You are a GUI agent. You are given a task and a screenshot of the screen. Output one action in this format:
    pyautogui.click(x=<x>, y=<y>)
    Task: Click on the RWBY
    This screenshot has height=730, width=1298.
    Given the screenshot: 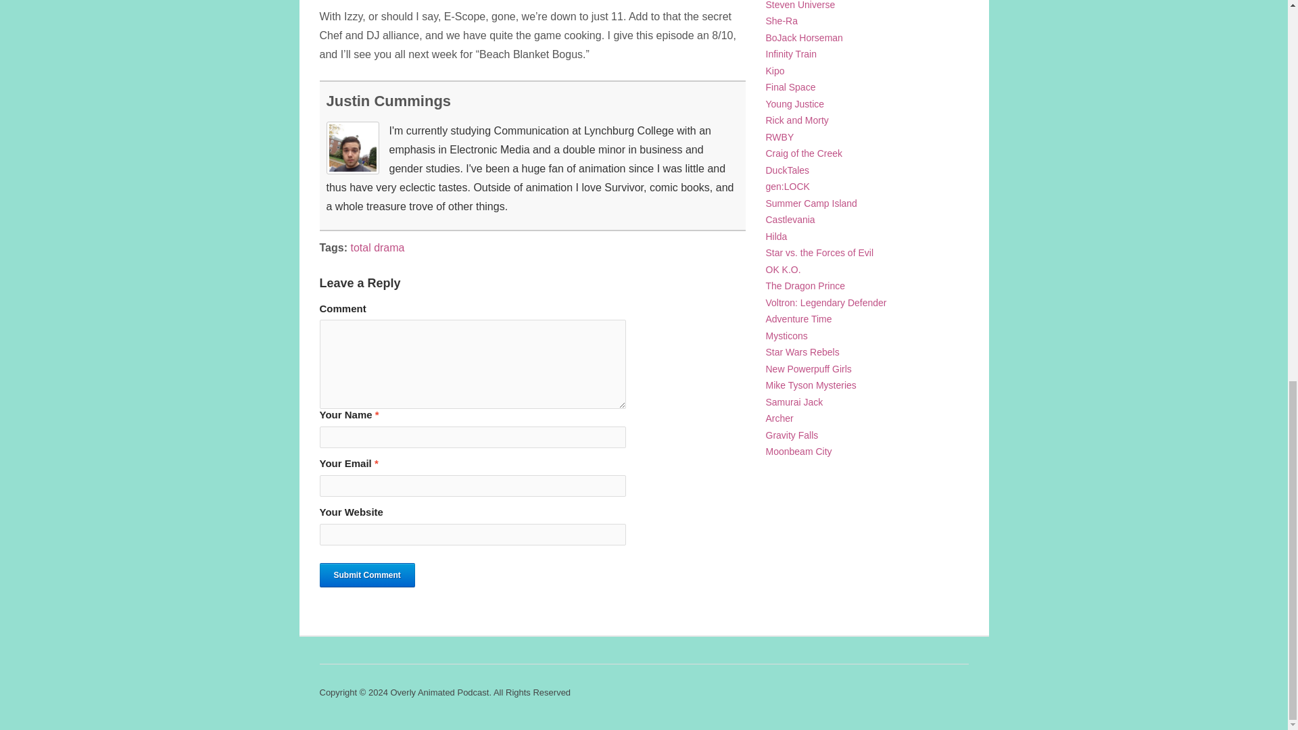 What is the action you would take?
    pyautogui.click(x=779, y=137)
    